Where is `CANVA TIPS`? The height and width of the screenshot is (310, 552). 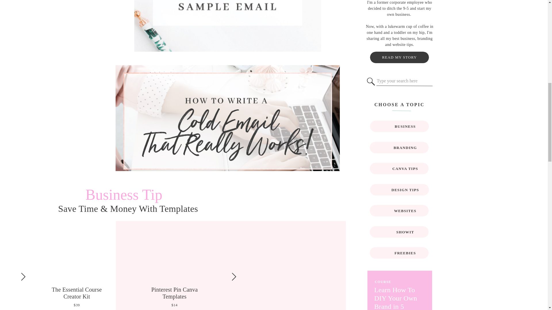
CANVA TIPS is located at coordinates (405, 169).